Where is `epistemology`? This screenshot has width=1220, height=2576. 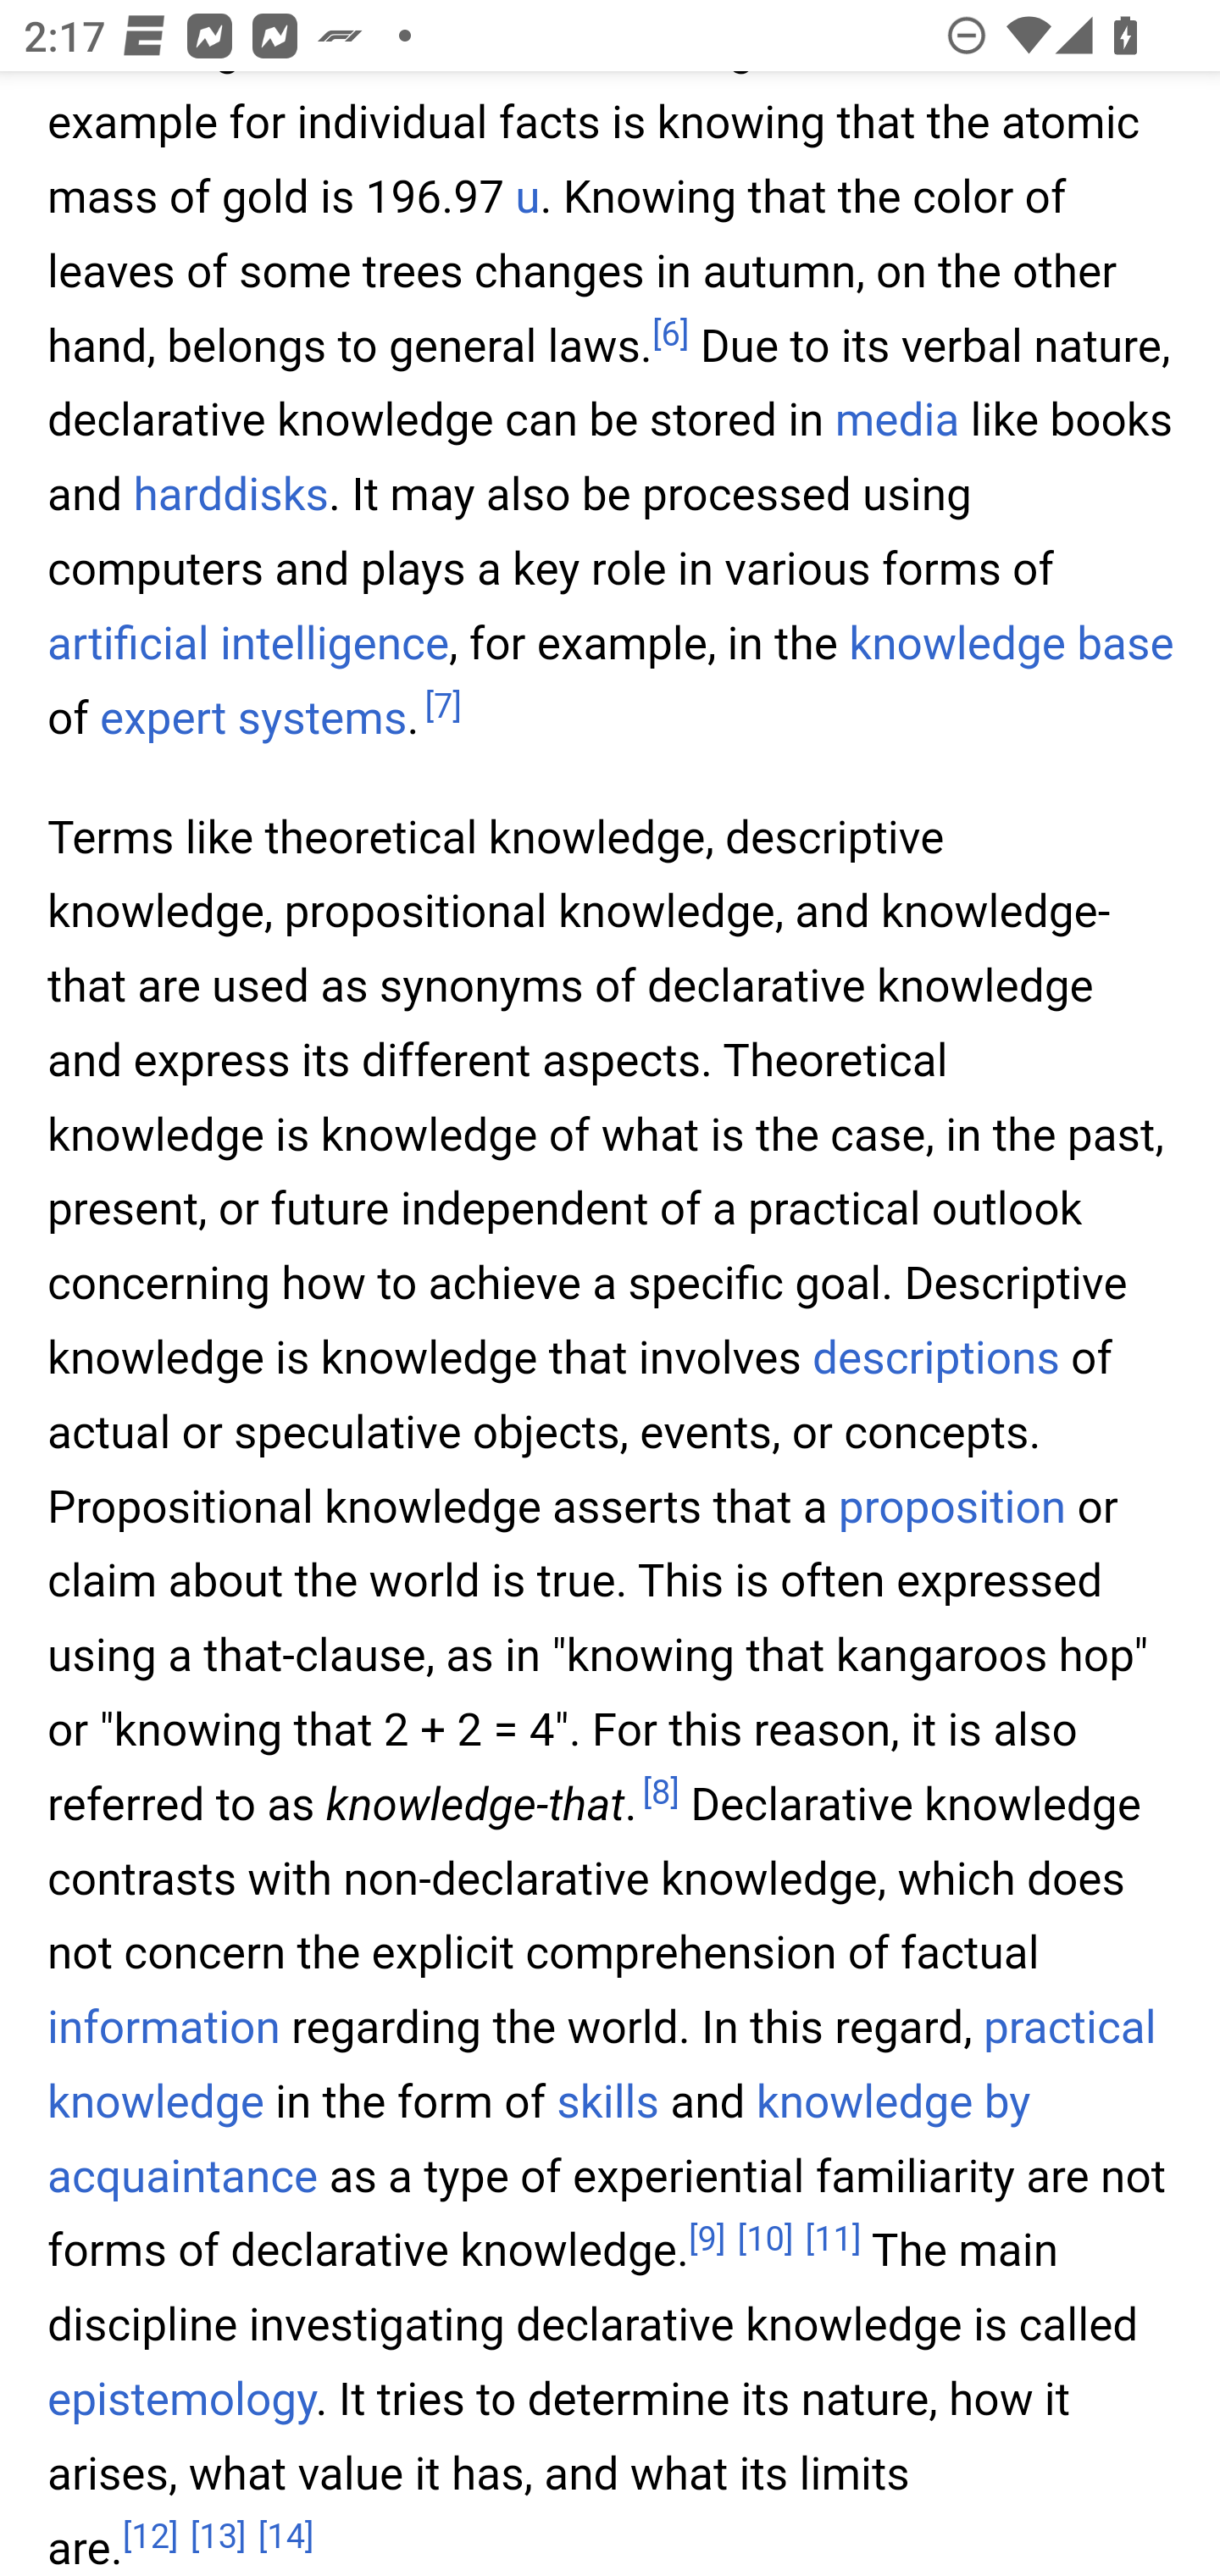
epistemology is located at coordinates (182, 2400).